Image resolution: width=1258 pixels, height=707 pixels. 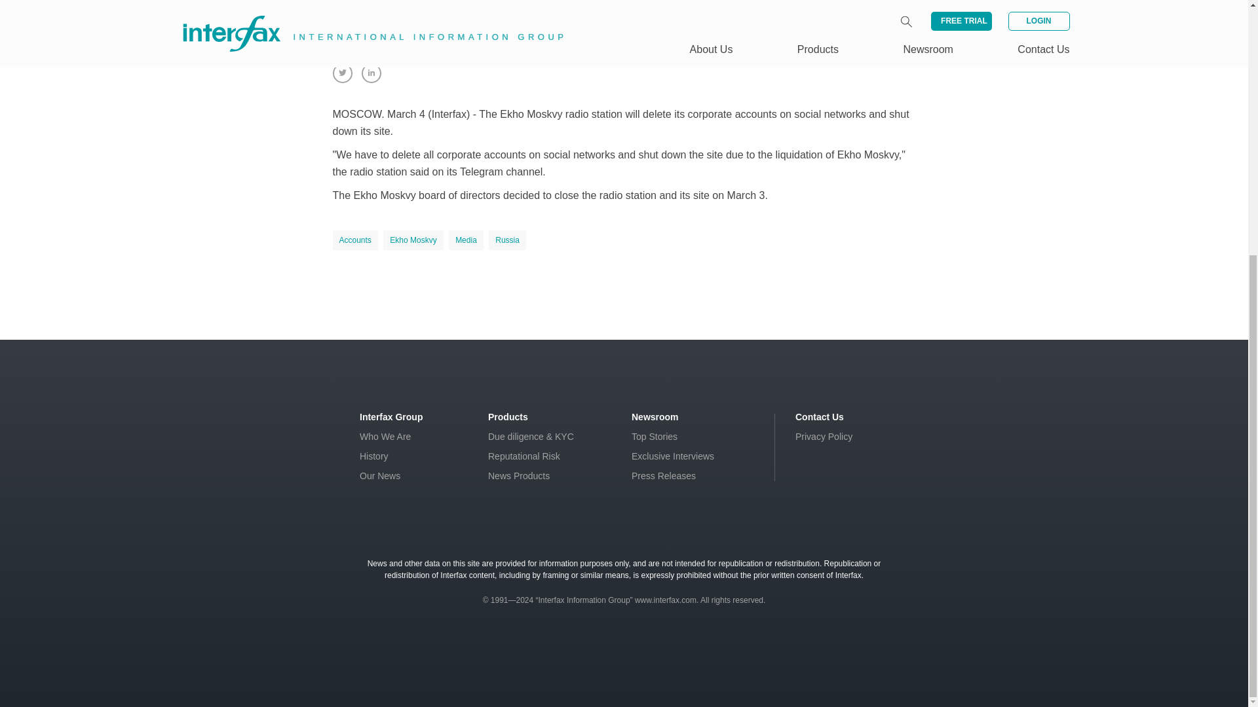 What do you see at coordinates (355, 240) in the screenshot?
I see `Accounts` at bounding box center [355, 240].